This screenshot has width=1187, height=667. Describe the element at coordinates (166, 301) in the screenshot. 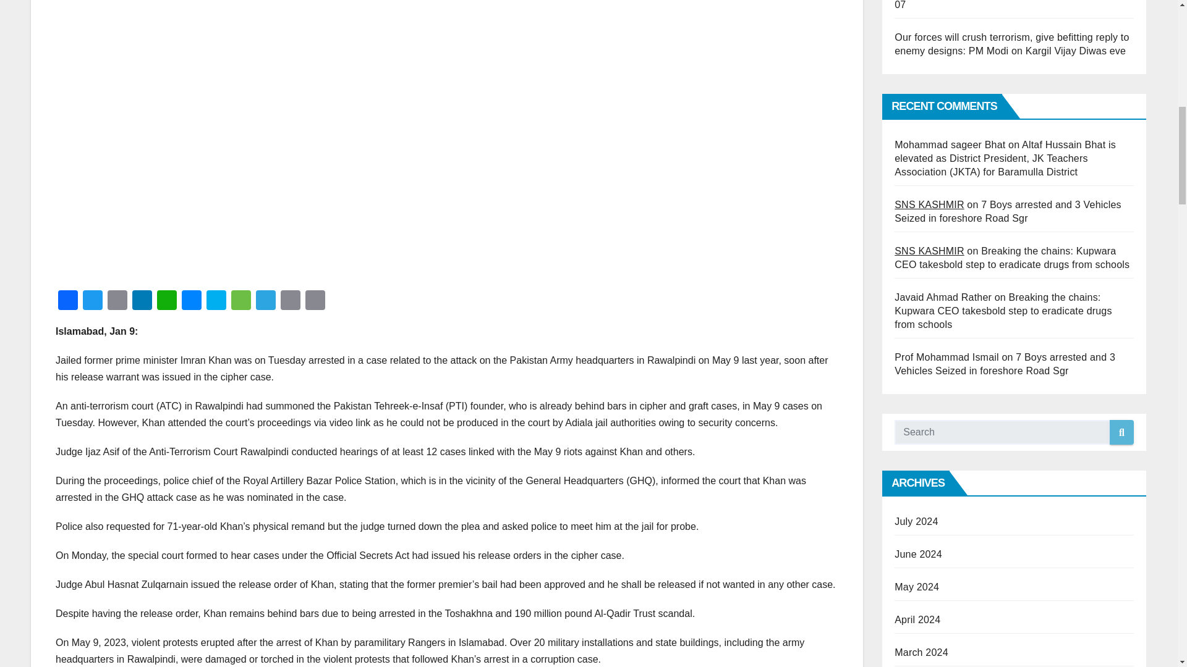

I see `WhatsApp` at that location.